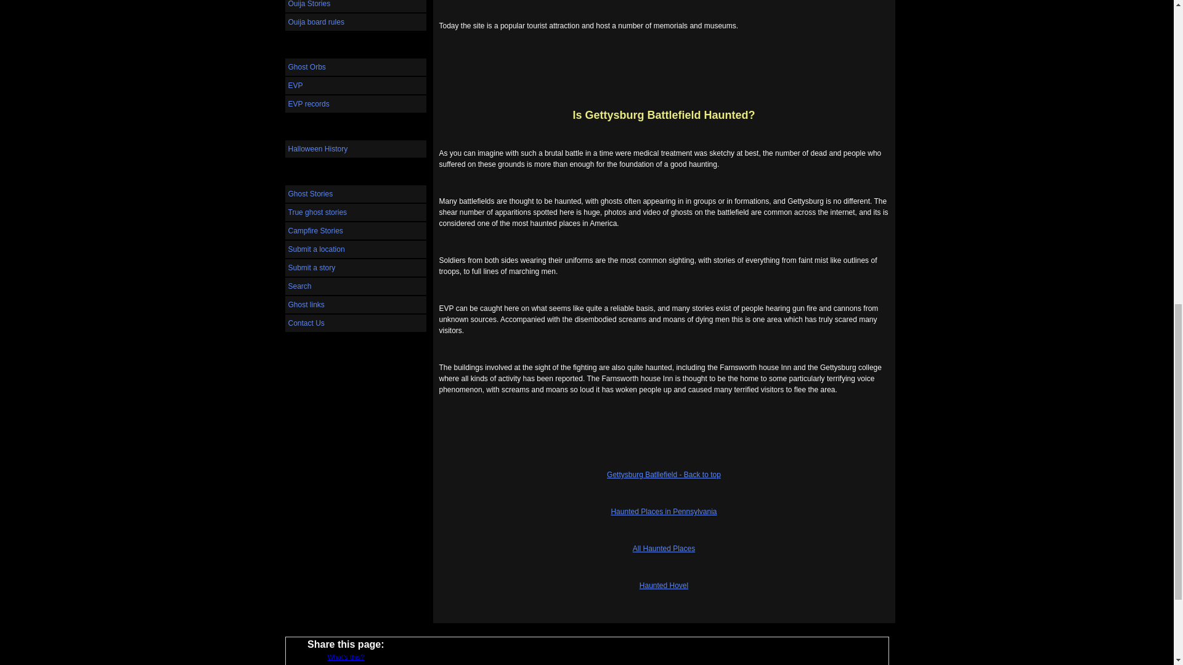 This screenshot has width=1183, height=665. What do you see at coordinates (355, 86) in the screenshot?
I see `EVP` at bounding box center [355, 86].